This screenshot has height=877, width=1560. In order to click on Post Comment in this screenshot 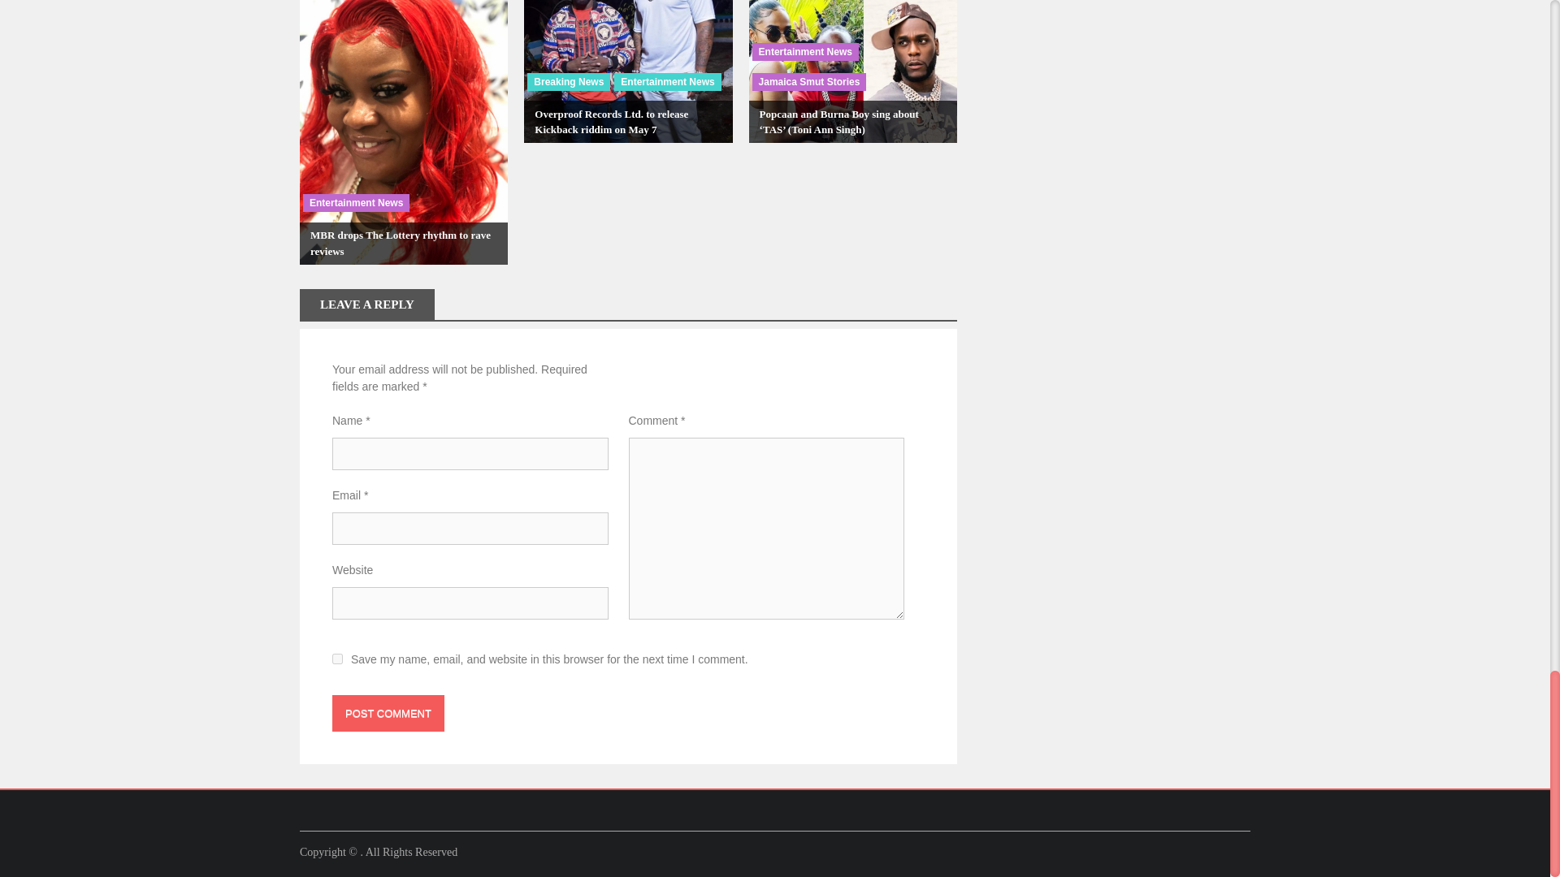, I will do `click(388, 713)`.